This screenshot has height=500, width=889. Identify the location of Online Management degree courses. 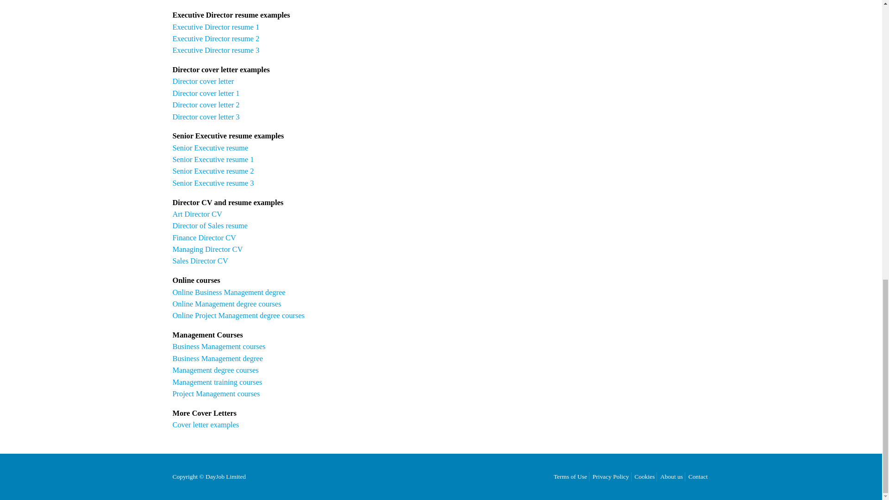
(226, 304).